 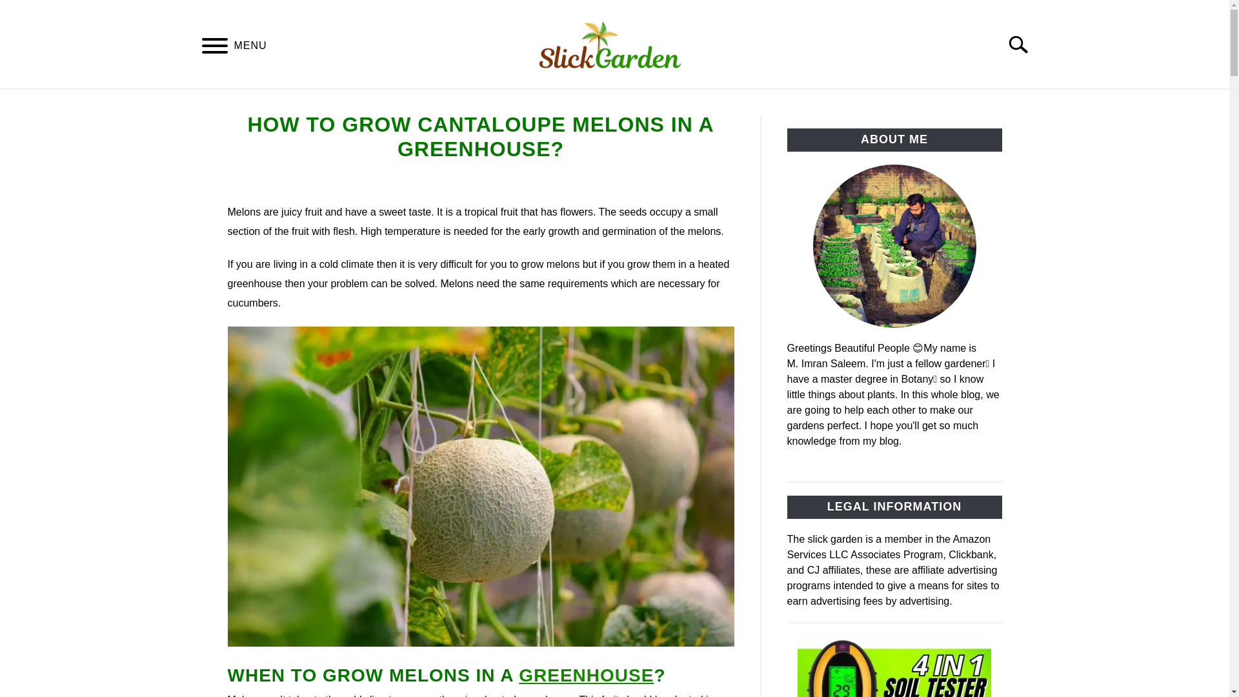 I want to click on GREENHOUSE TIPS, so click(x=276, y=104).